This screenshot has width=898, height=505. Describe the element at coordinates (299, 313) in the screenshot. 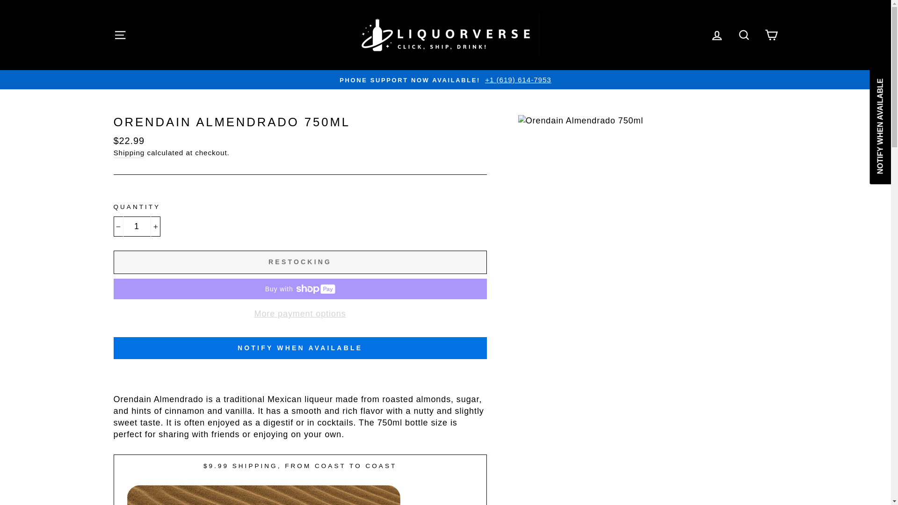

I see `More payment options` at that location.